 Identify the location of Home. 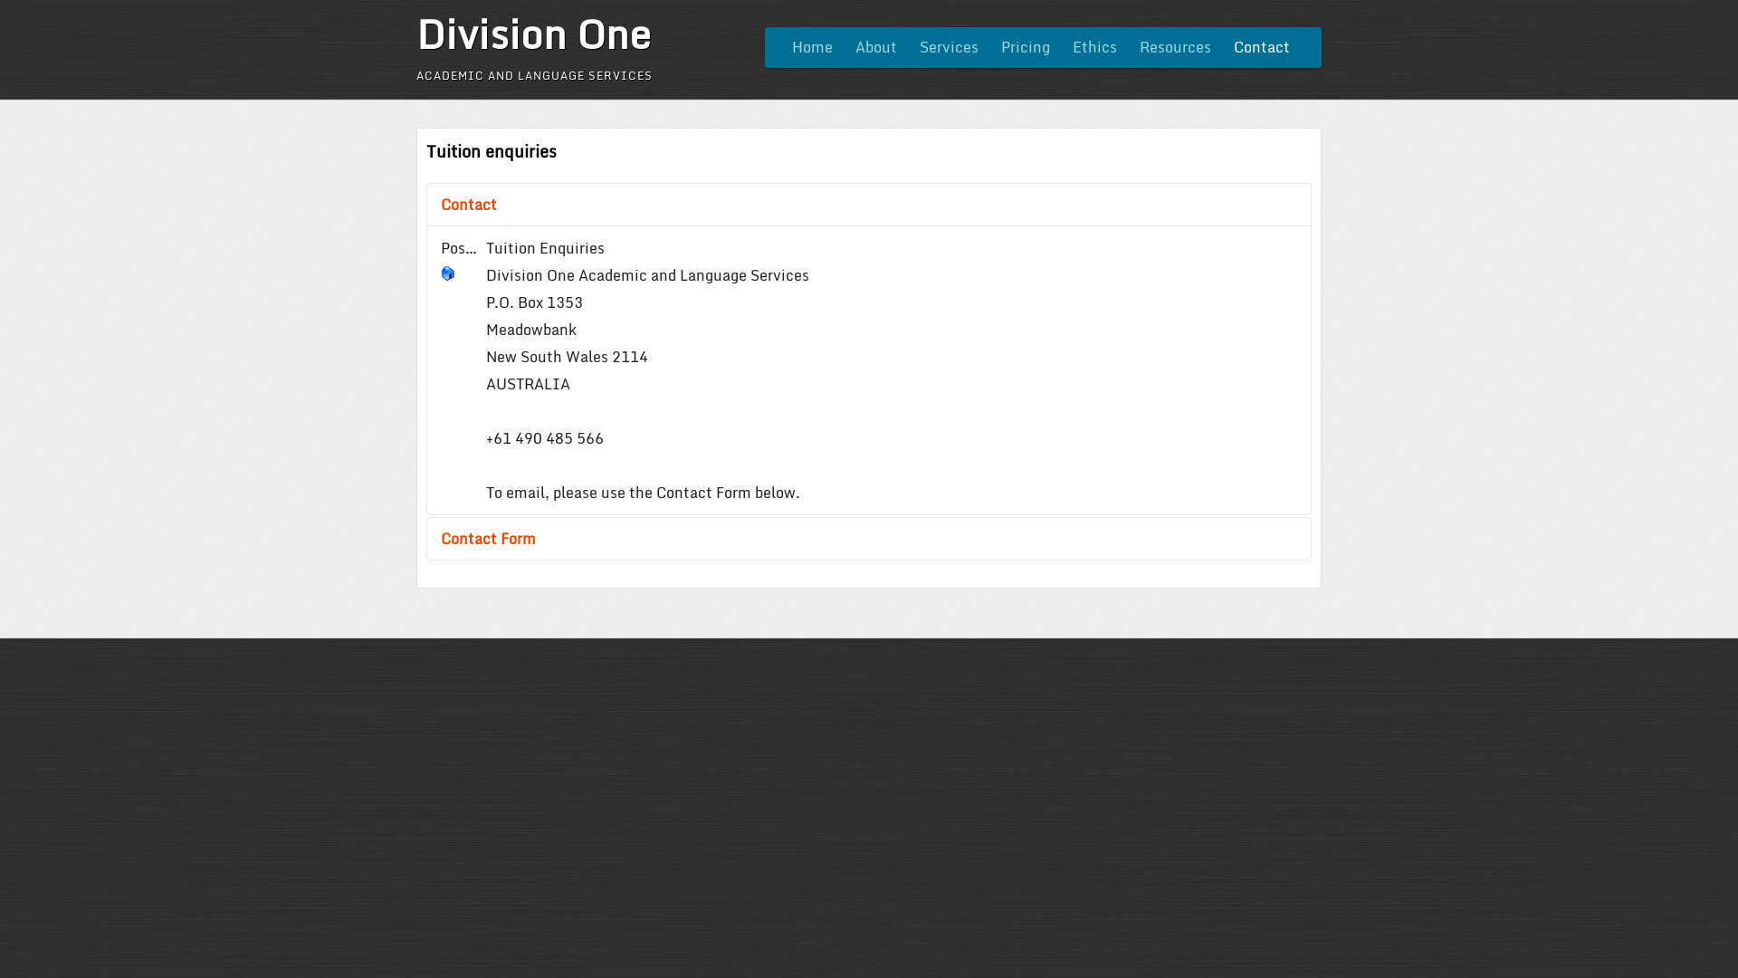
(813, 47).